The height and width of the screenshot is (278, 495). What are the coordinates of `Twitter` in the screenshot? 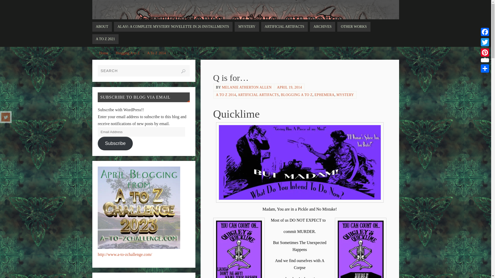 It's located at (6, 117).